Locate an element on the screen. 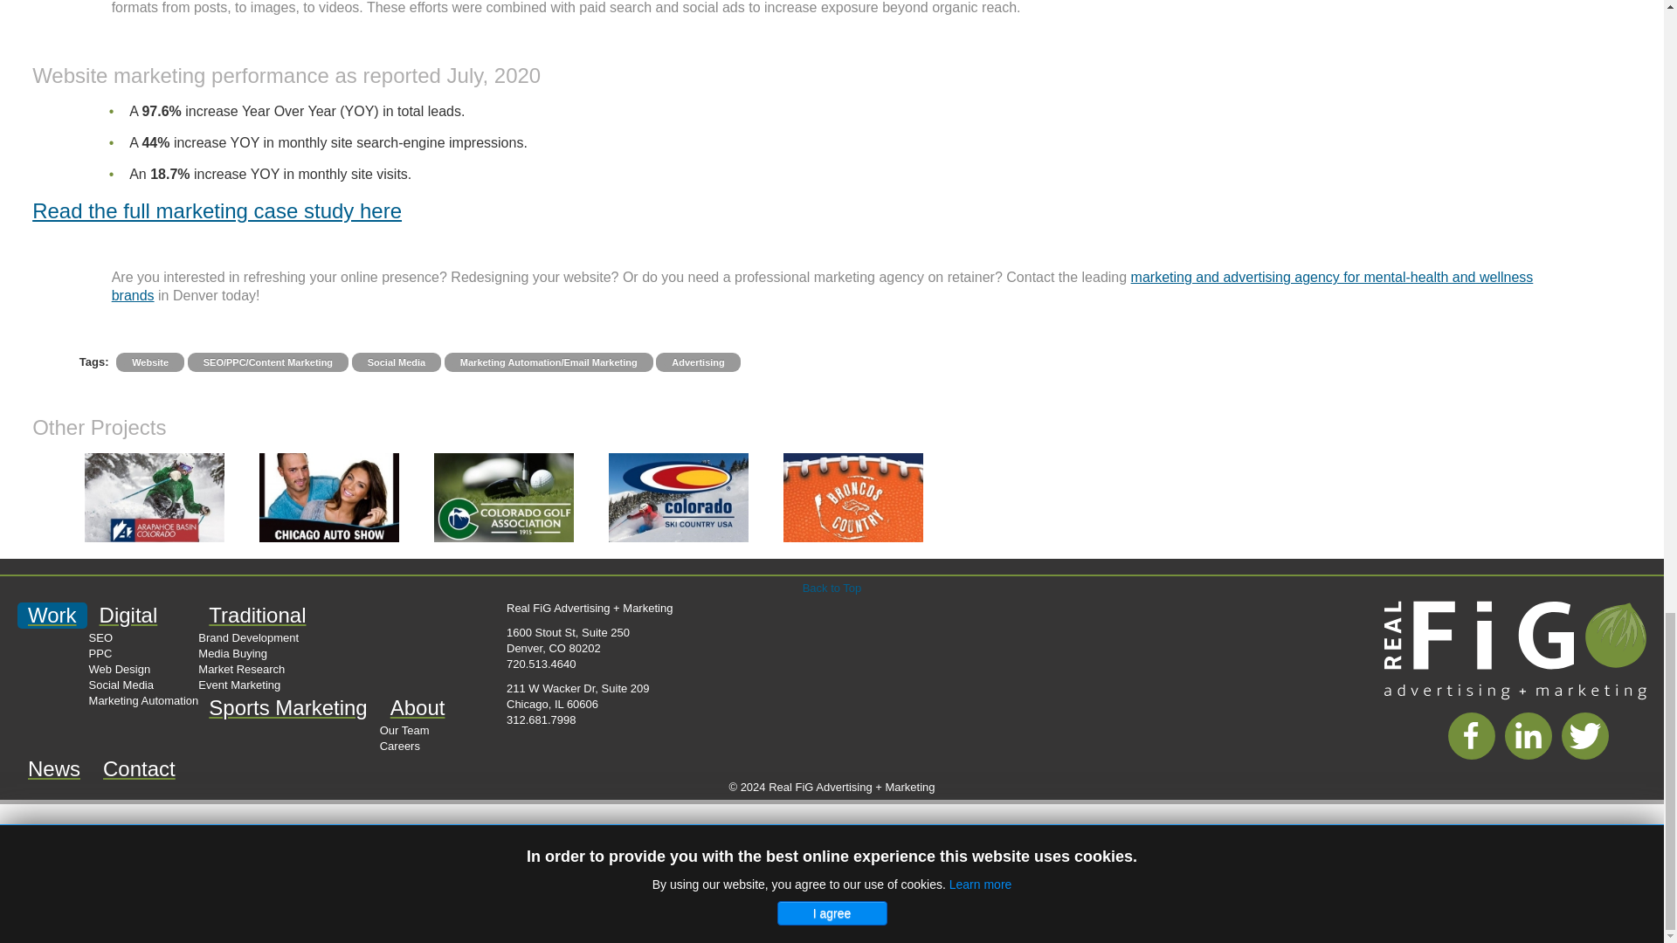  Read the full marketing case study here is located at coordinates (217, 210).